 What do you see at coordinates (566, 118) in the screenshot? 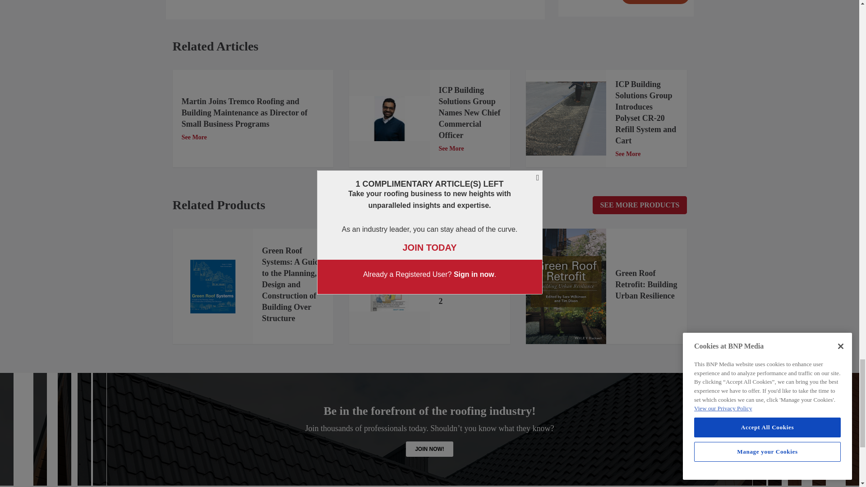
I see `ICP Building PolySet` at bounding box center [566, 118].